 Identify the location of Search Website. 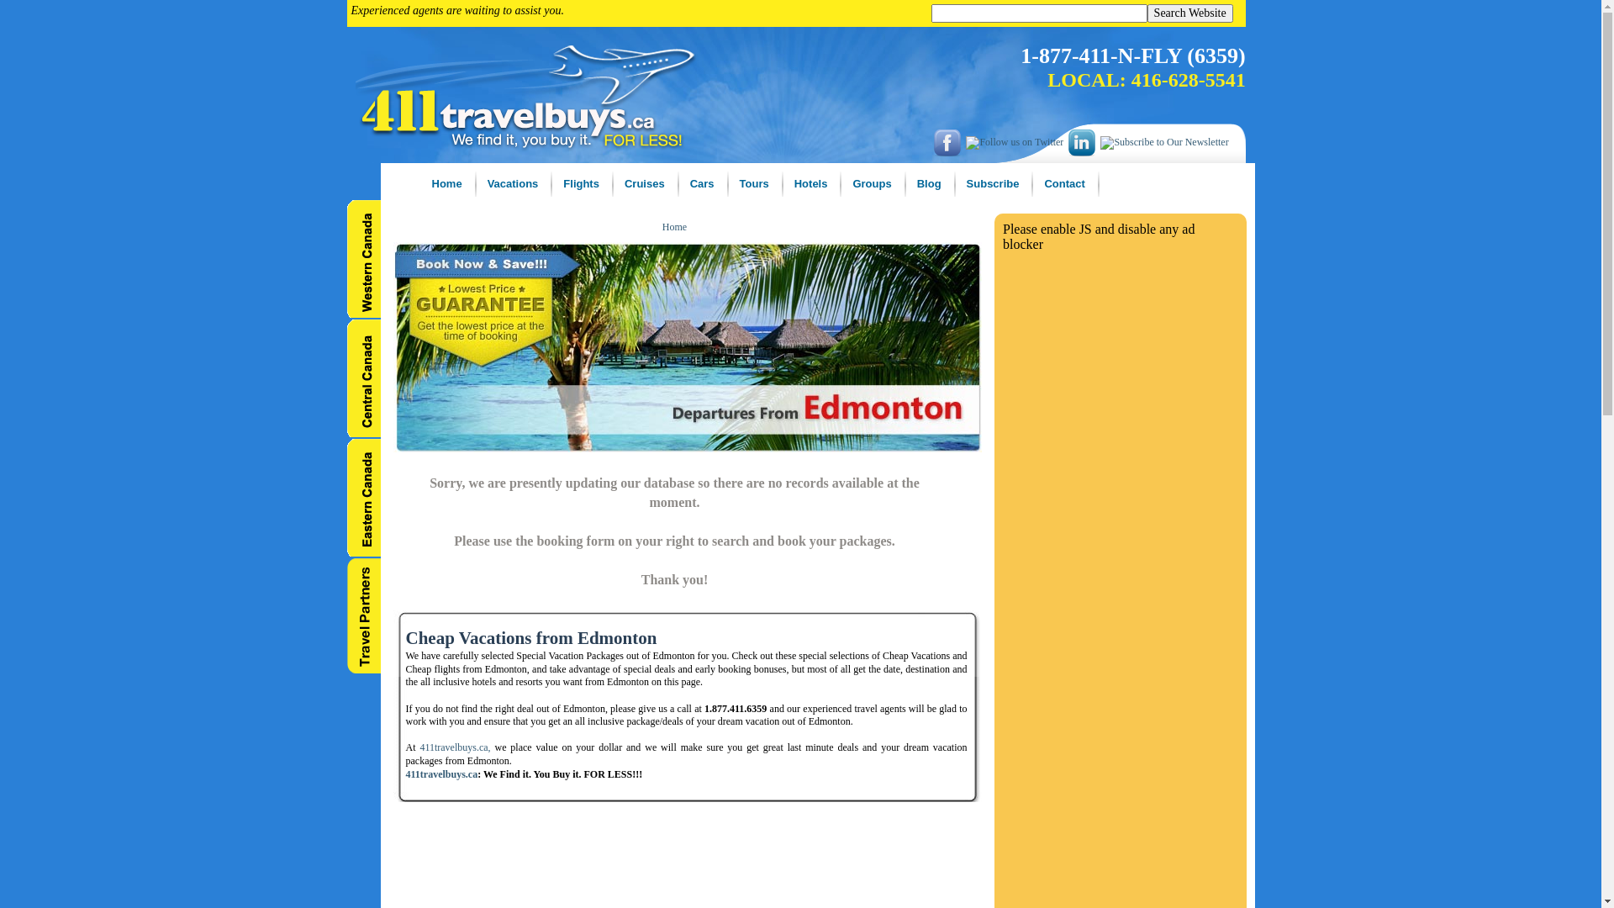
(1190, 13).